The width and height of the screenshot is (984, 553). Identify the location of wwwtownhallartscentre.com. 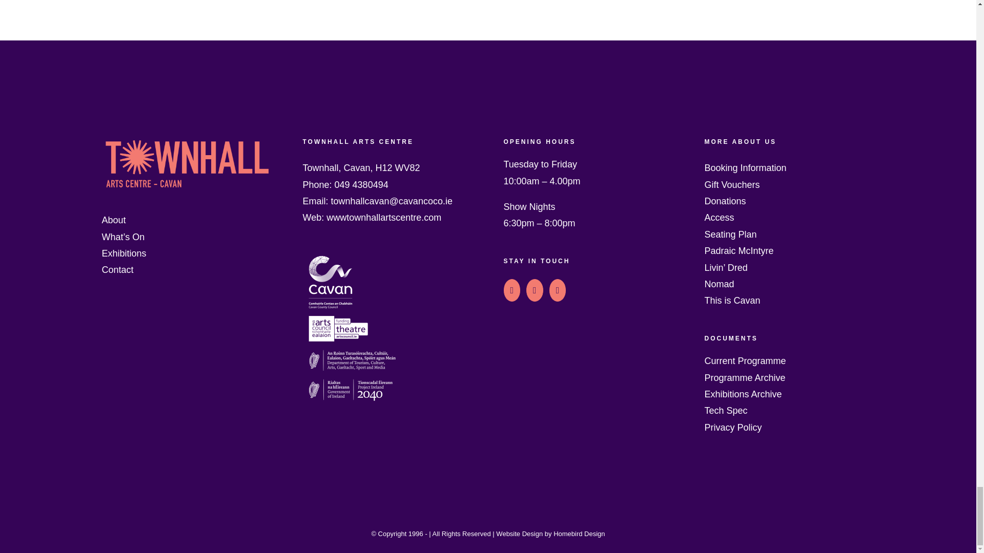
(383, 217).